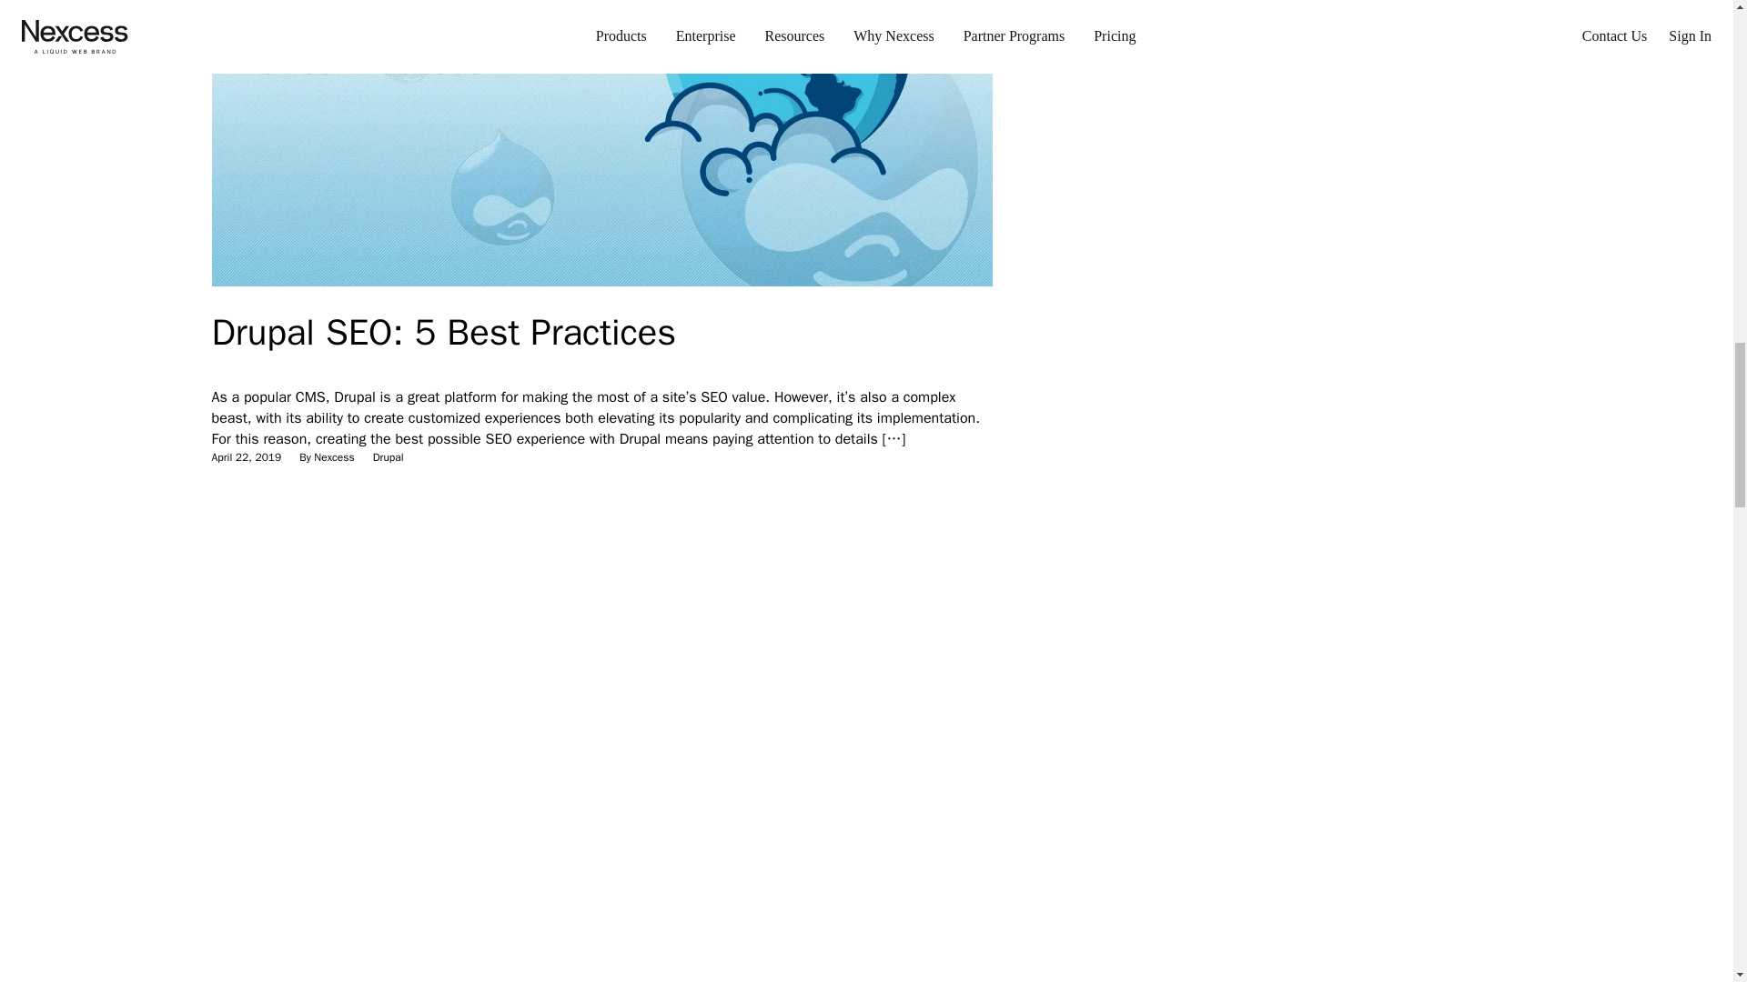  I want to click on Drupal, so click(388, 456).